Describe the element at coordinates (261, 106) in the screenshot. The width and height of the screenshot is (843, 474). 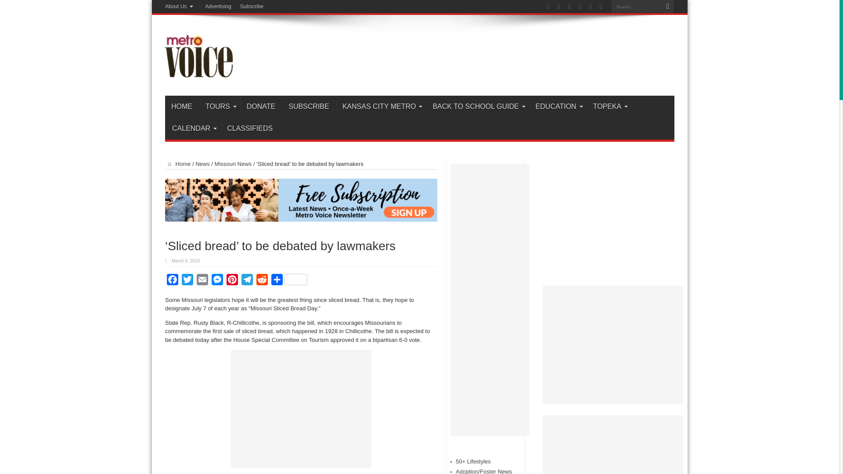
I see `DONATE` at that location.